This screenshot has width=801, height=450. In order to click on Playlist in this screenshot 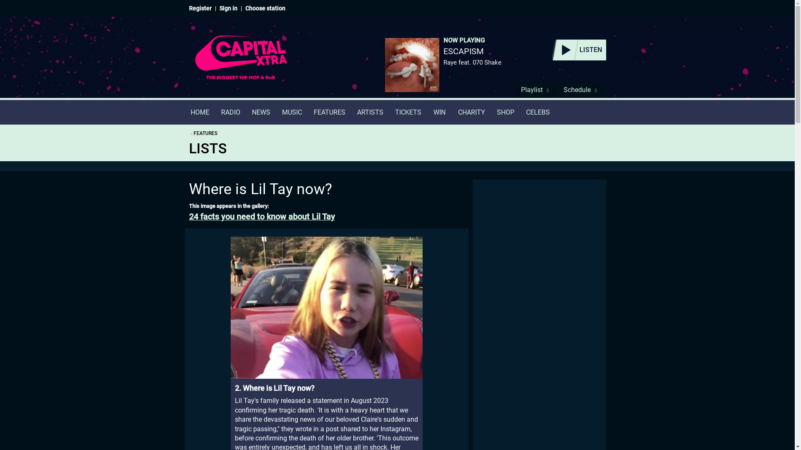, I will do `click(537, 90)`.